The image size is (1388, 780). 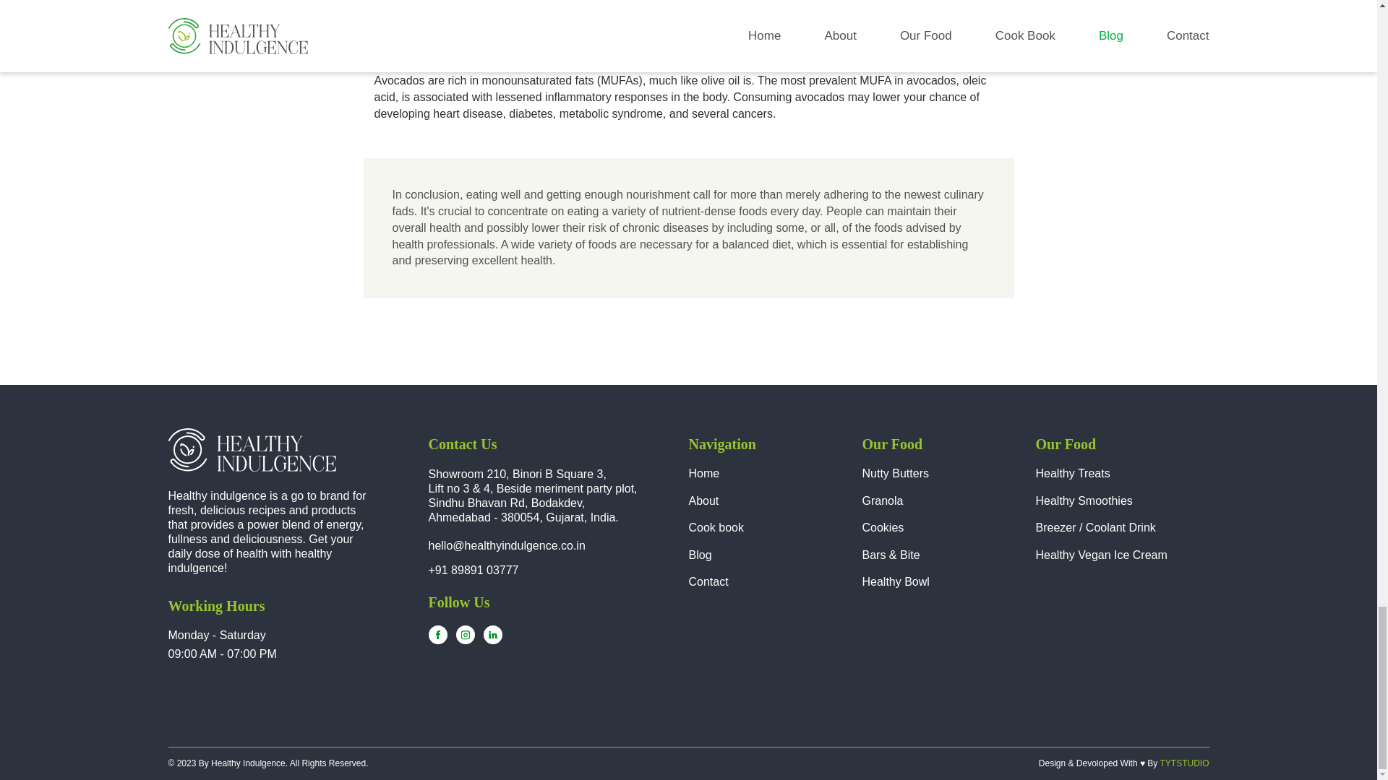 What do you see at coordinates (703, 500) in the screenshot?
I see `About` at bounding box center [703, 500].